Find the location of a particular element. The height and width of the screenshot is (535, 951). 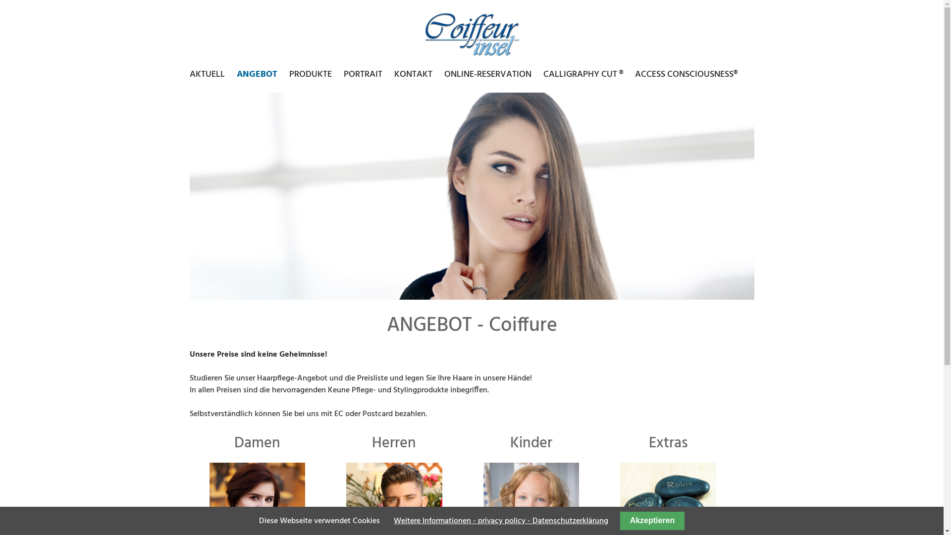

PRODUKTE is located at coordinates (311, 74).